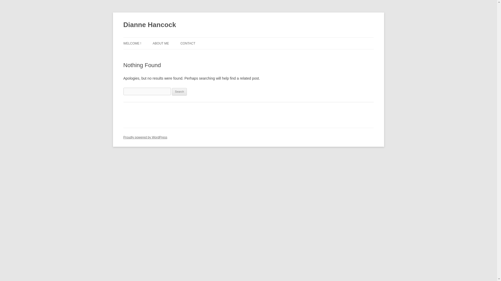  What do you see at coordinates (179, 92) in the screenshot?
I see `Search` at bounding box center [179, 92].